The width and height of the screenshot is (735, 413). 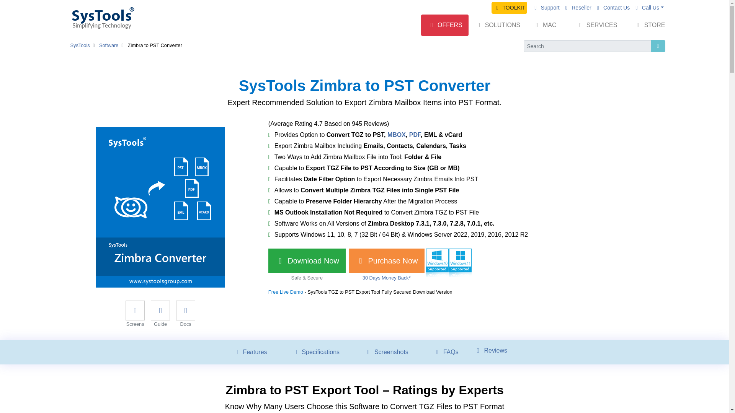 What do you see at coordinates (80, 45) in the screenshot?
I see `SysTools` at bounding box center [80, 45].